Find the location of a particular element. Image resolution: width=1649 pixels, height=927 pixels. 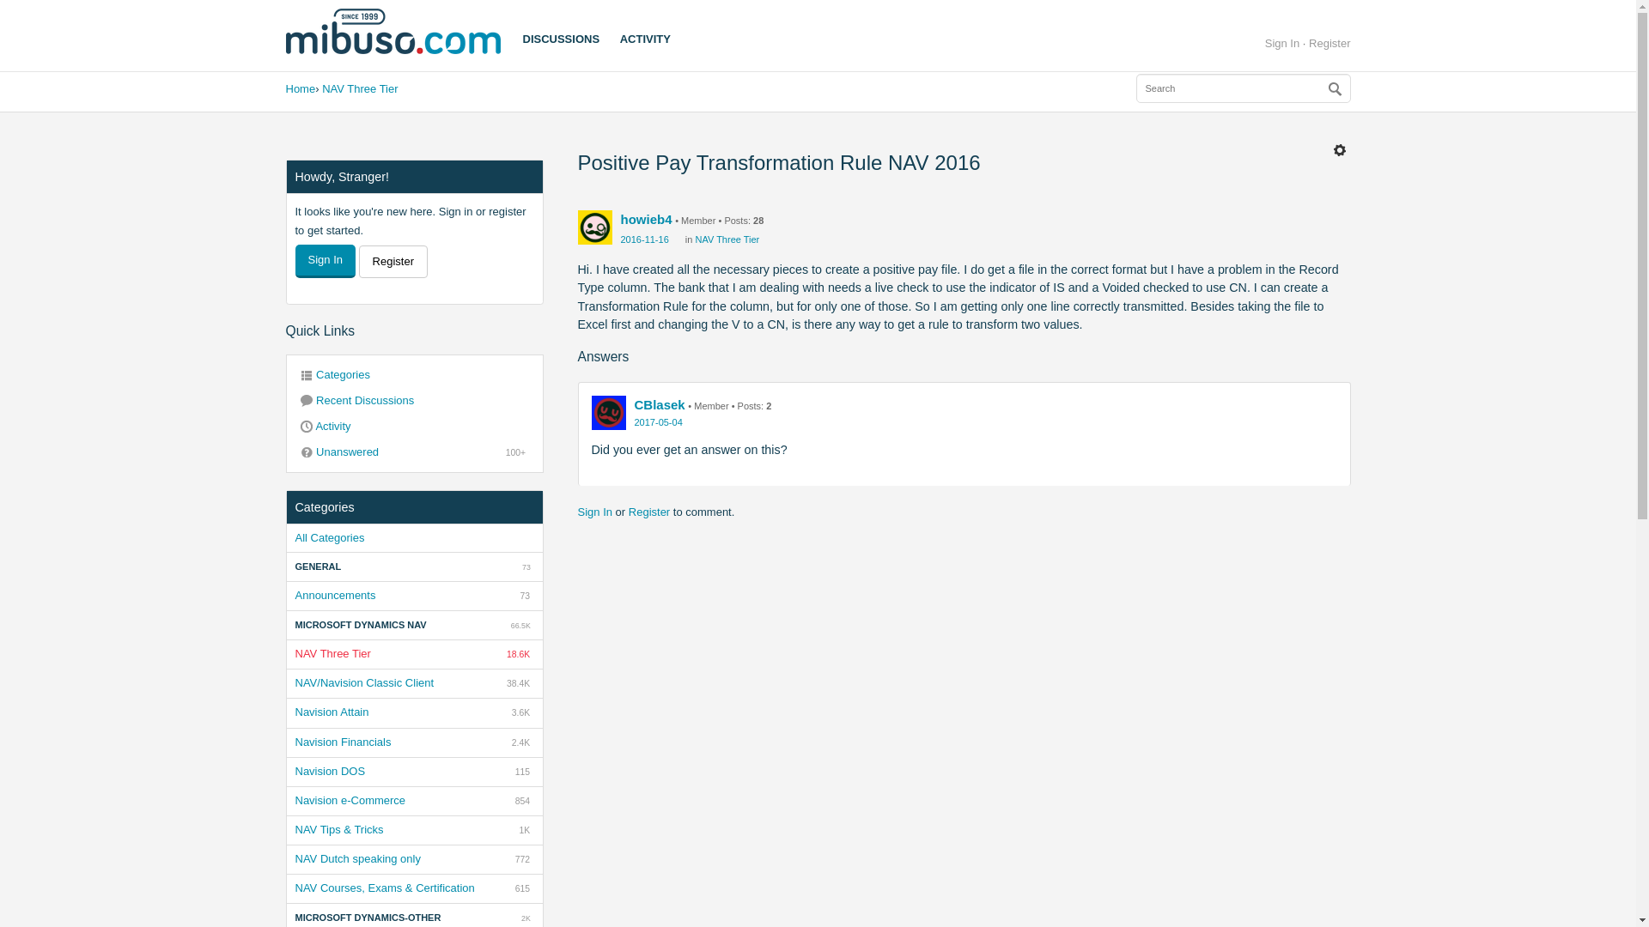

Activity is located at coordinates (551, 43).